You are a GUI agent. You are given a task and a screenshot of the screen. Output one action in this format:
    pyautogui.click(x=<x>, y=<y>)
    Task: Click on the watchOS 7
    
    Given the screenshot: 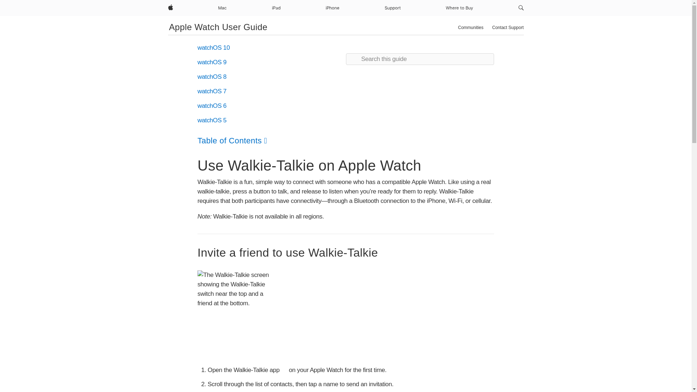 What is the action you would take?
    pyautogui.click(x=212, y=91)
    